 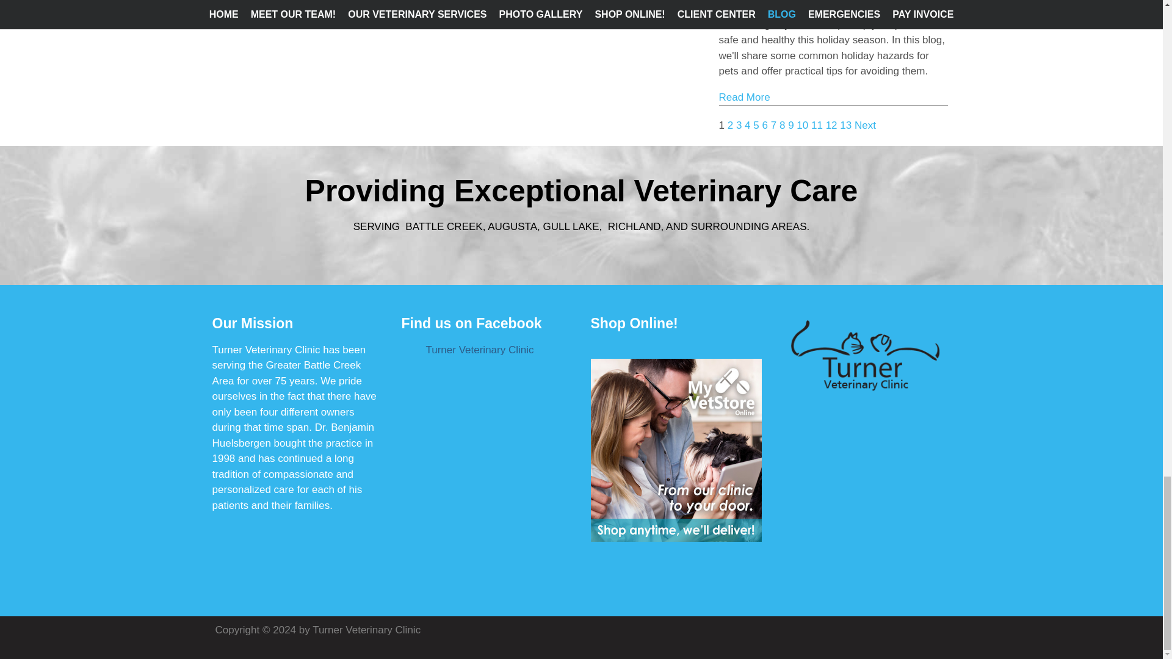 What do you see at coordinates (864, 124) in the screenshot?
I see `Next` at bounding box center [864, 124].